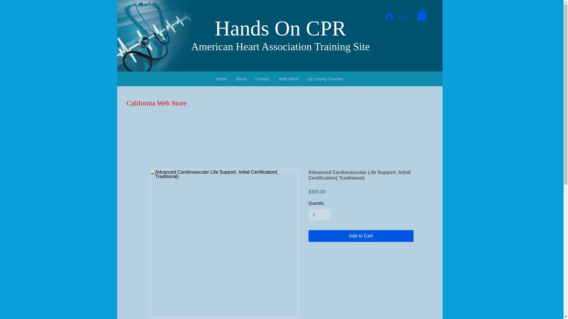 The height and width of the screenshot is (319, 568). I want to click on Add to Cart, so click(361, 236).